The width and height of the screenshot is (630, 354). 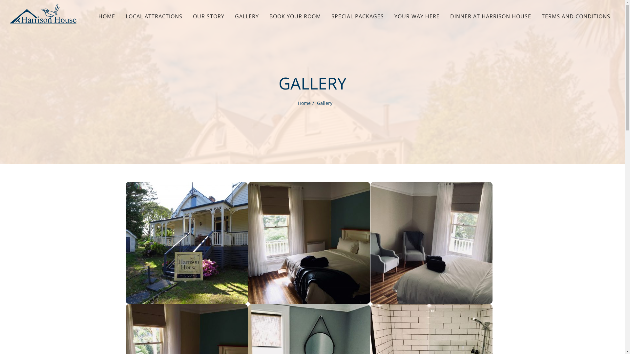 I want to click on Harrison BNB, so click(x=43, y=14).